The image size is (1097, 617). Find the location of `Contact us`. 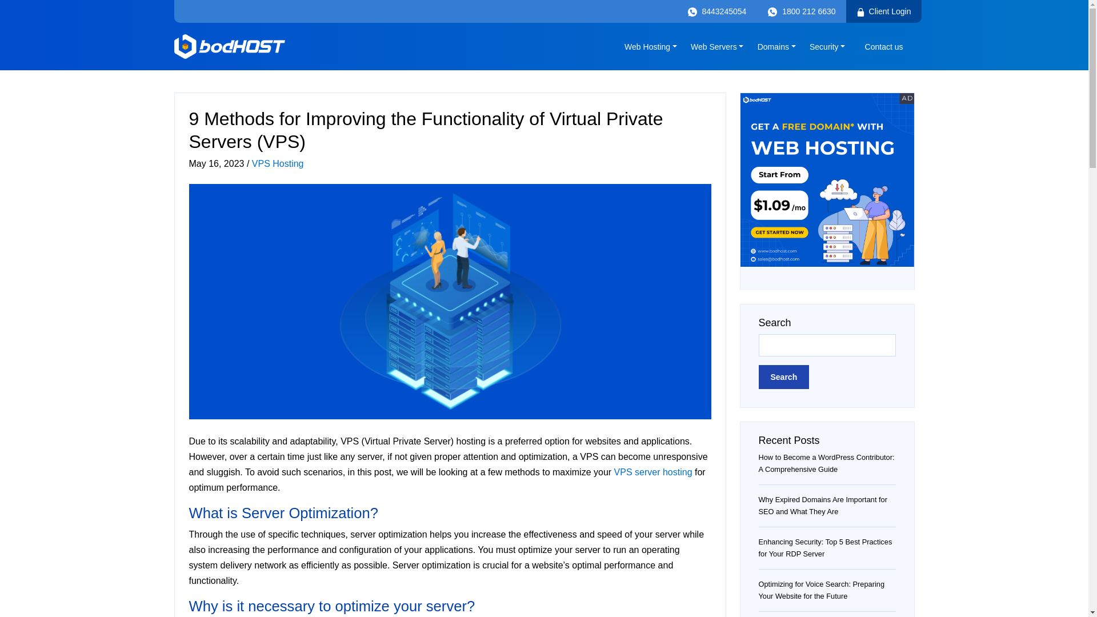

Contact us is located at coordinates (884, 46).